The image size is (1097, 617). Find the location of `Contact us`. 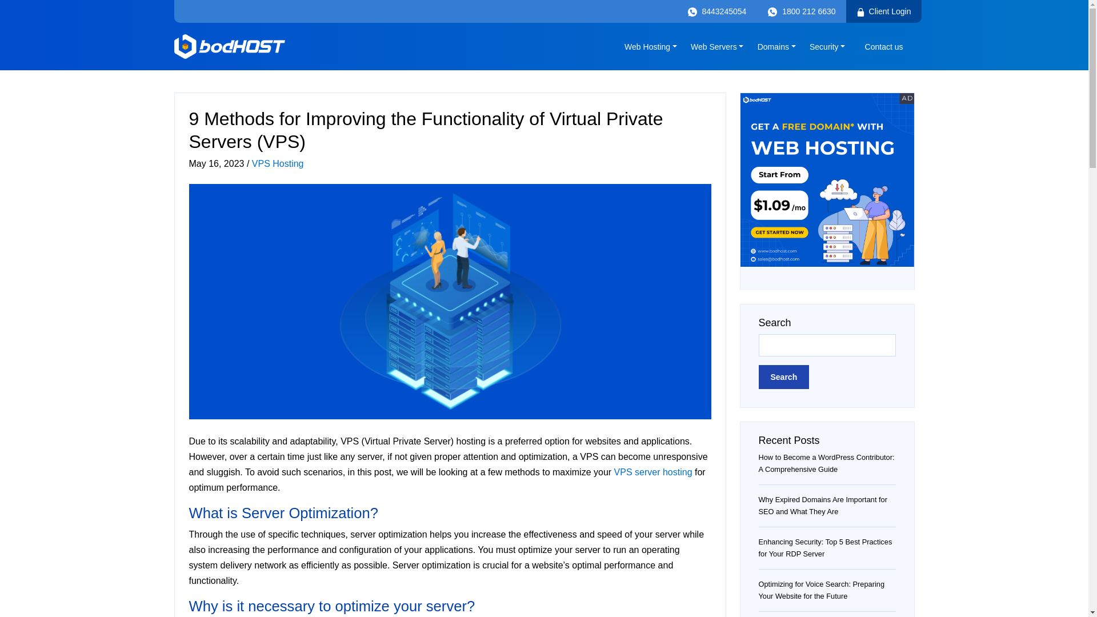

Contact us is located at coordinates (884, 46).